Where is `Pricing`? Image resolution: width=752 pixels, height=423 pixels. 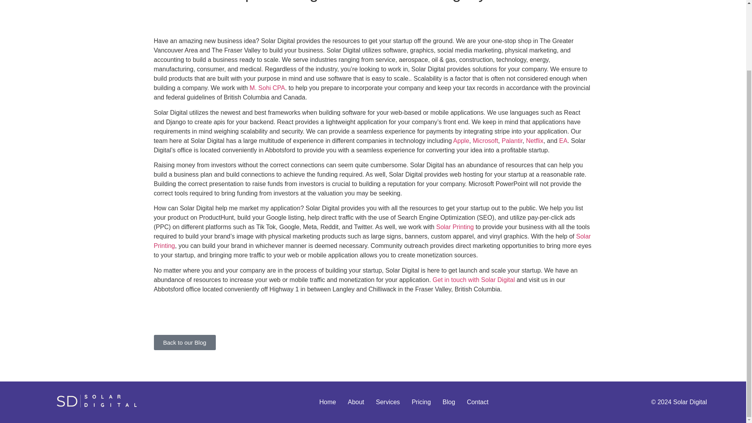
Pricing is located at coordinates (421, 402).